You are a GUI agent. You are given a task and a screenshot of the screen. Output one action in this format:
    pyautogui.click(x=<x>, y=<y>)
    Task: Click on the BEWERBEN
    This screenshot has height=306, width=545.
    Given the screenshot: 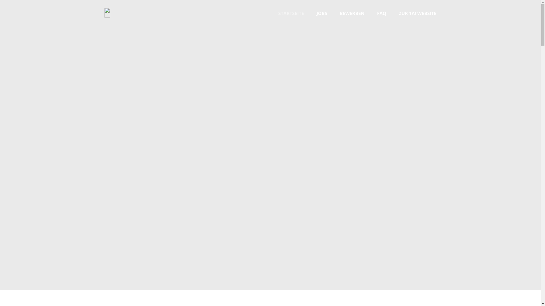 What is the action you would take?
    pyautogui.click(x=352, y=14)
    